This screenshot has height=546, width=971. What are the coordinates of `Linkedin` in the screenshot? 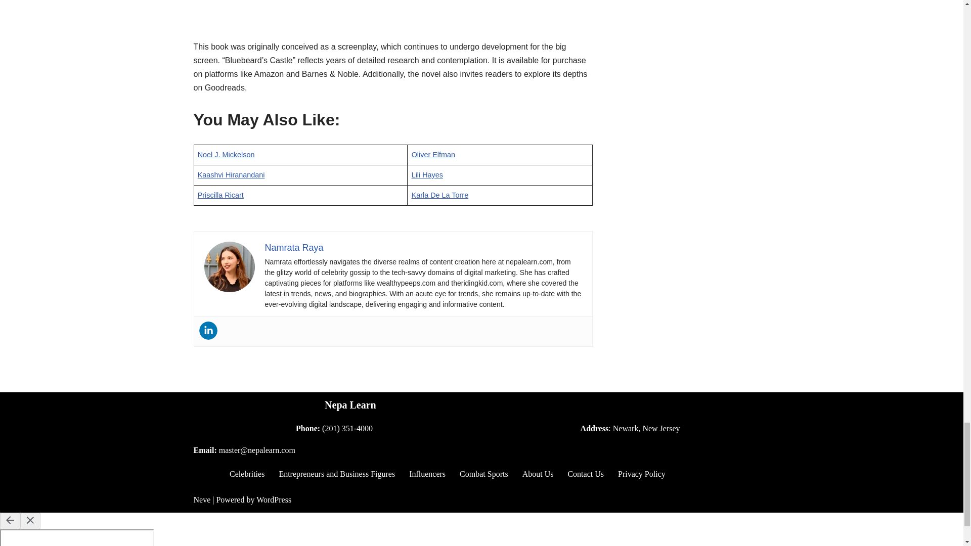 It's located at (208, 331).